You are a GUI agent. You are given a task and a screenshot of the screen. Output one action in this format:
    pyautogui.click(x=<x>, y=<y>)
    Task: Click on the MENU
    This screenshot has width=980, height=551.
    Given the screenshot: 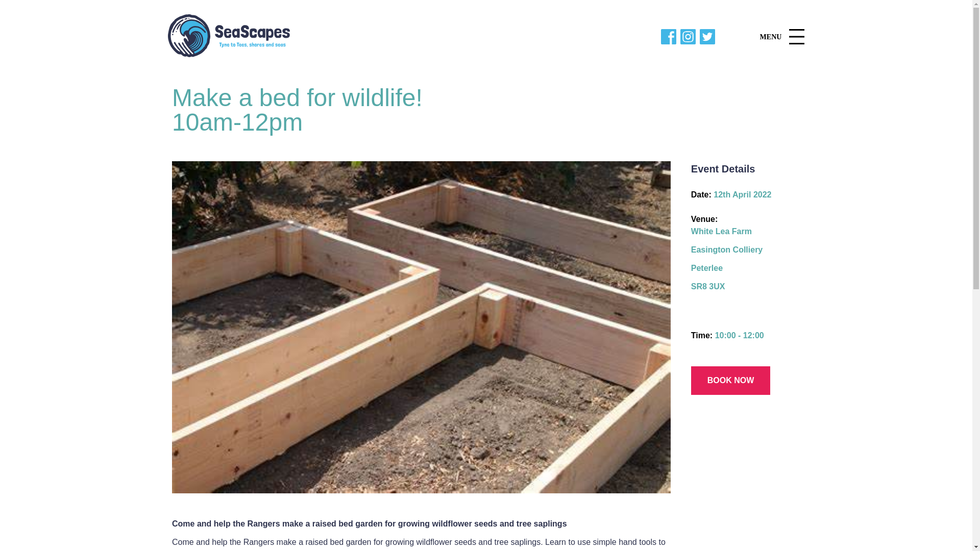 What is the action you would take?
    pyautogui.click(x=782, y=37)
    